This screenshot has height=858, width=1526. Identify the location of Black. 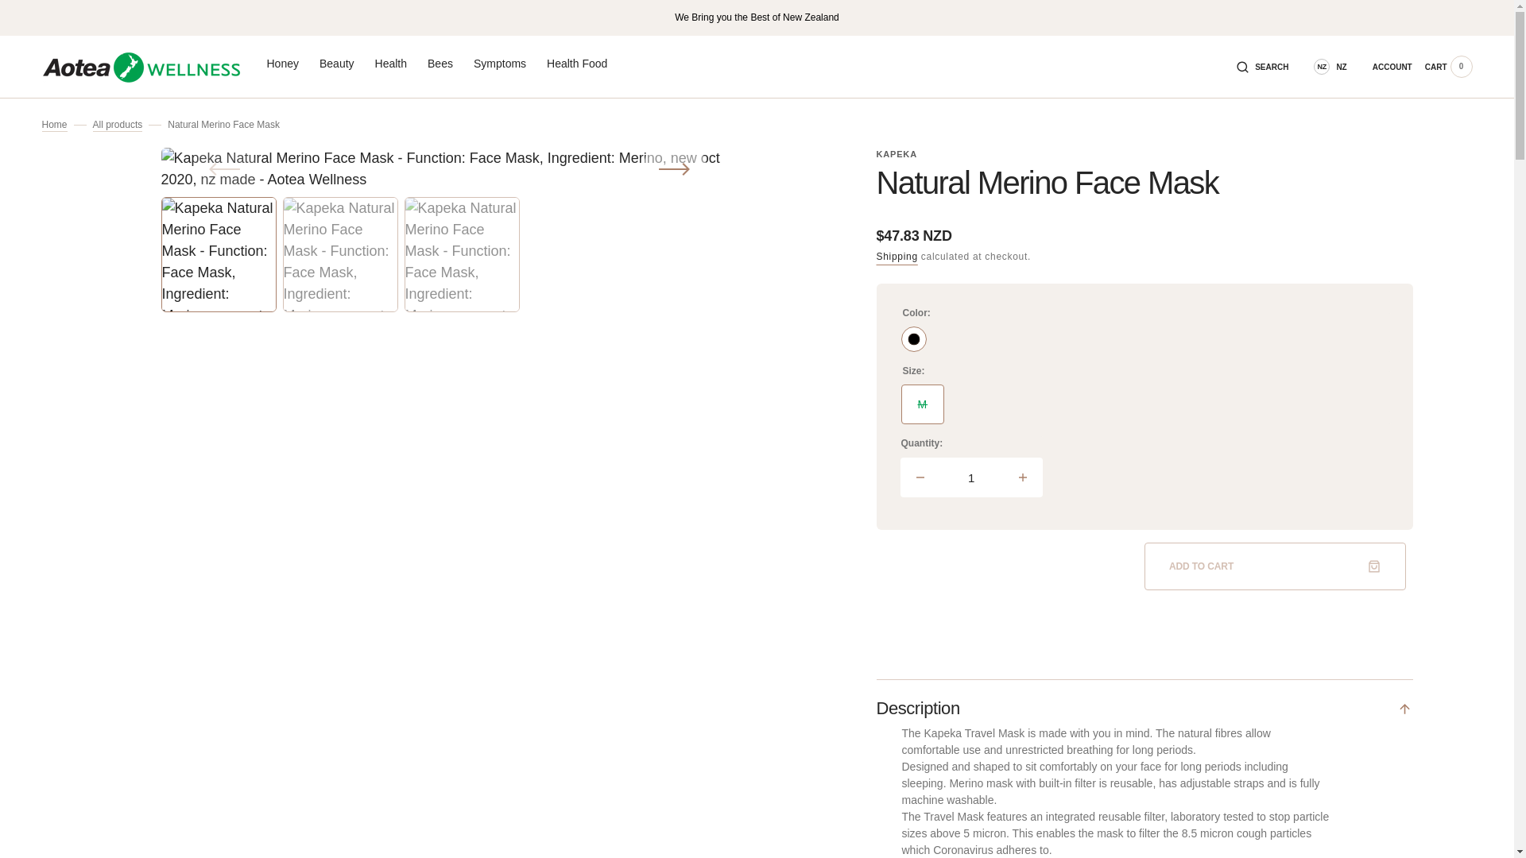
(914, 338).